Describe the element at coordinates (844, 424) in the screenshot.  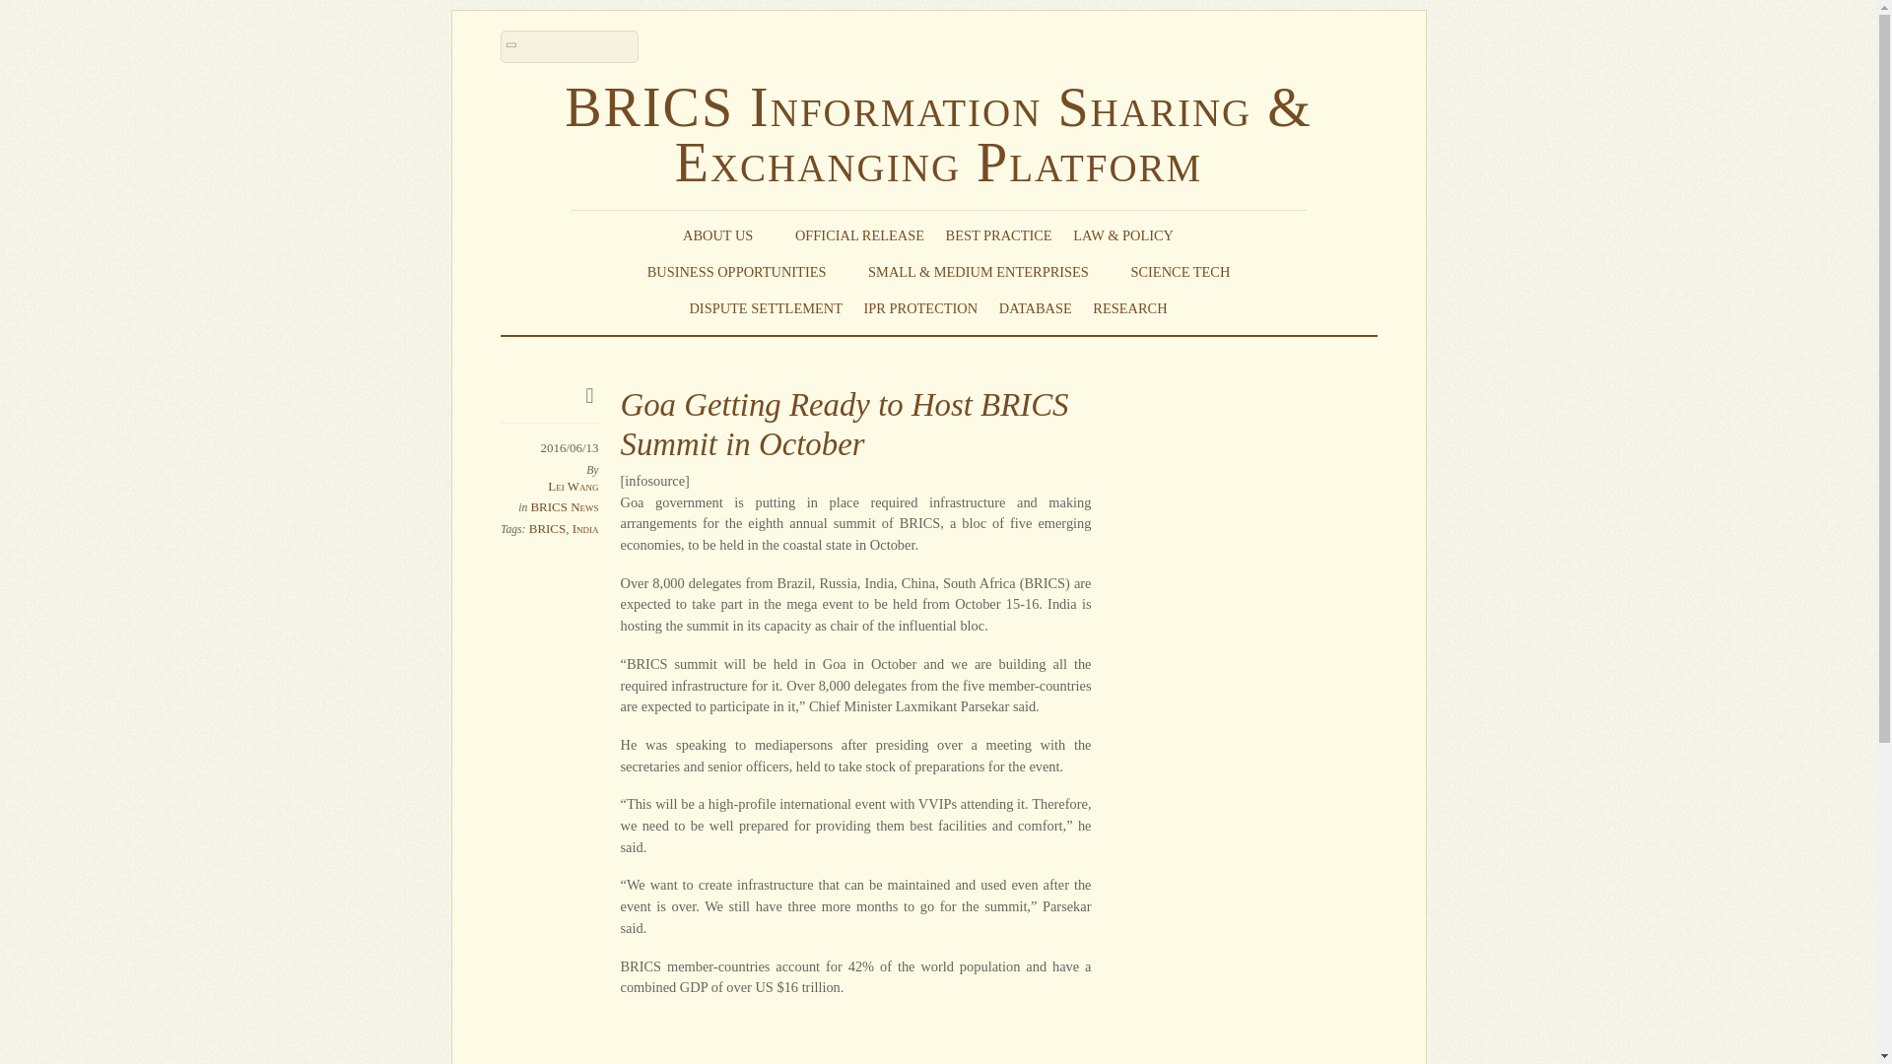
I see `Goa Getting Ready to Host BRICS Summit in October` at that location.